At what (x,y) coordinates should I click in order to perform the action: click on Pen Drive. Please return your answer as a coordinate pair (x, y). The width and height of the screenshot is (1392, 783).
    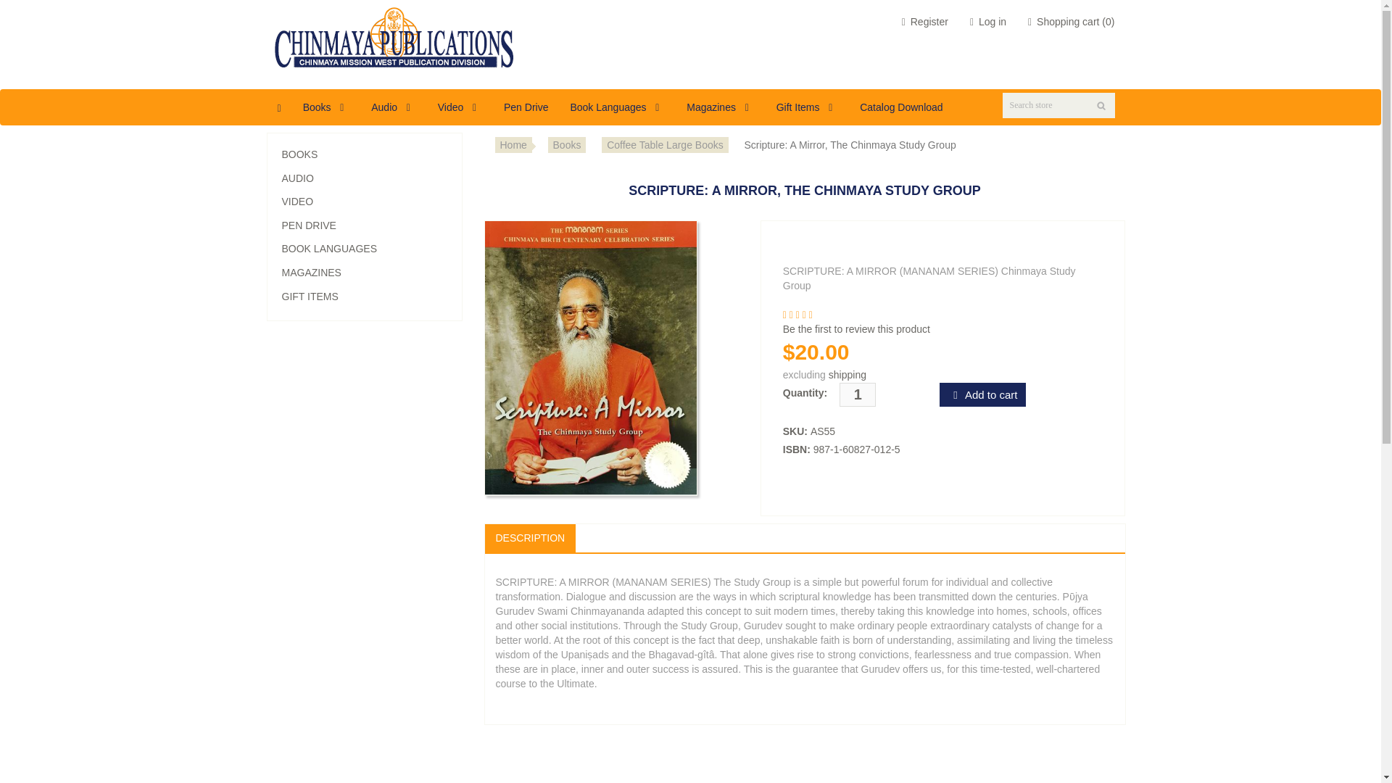
    Looking at the image, I should click on (526, 107).